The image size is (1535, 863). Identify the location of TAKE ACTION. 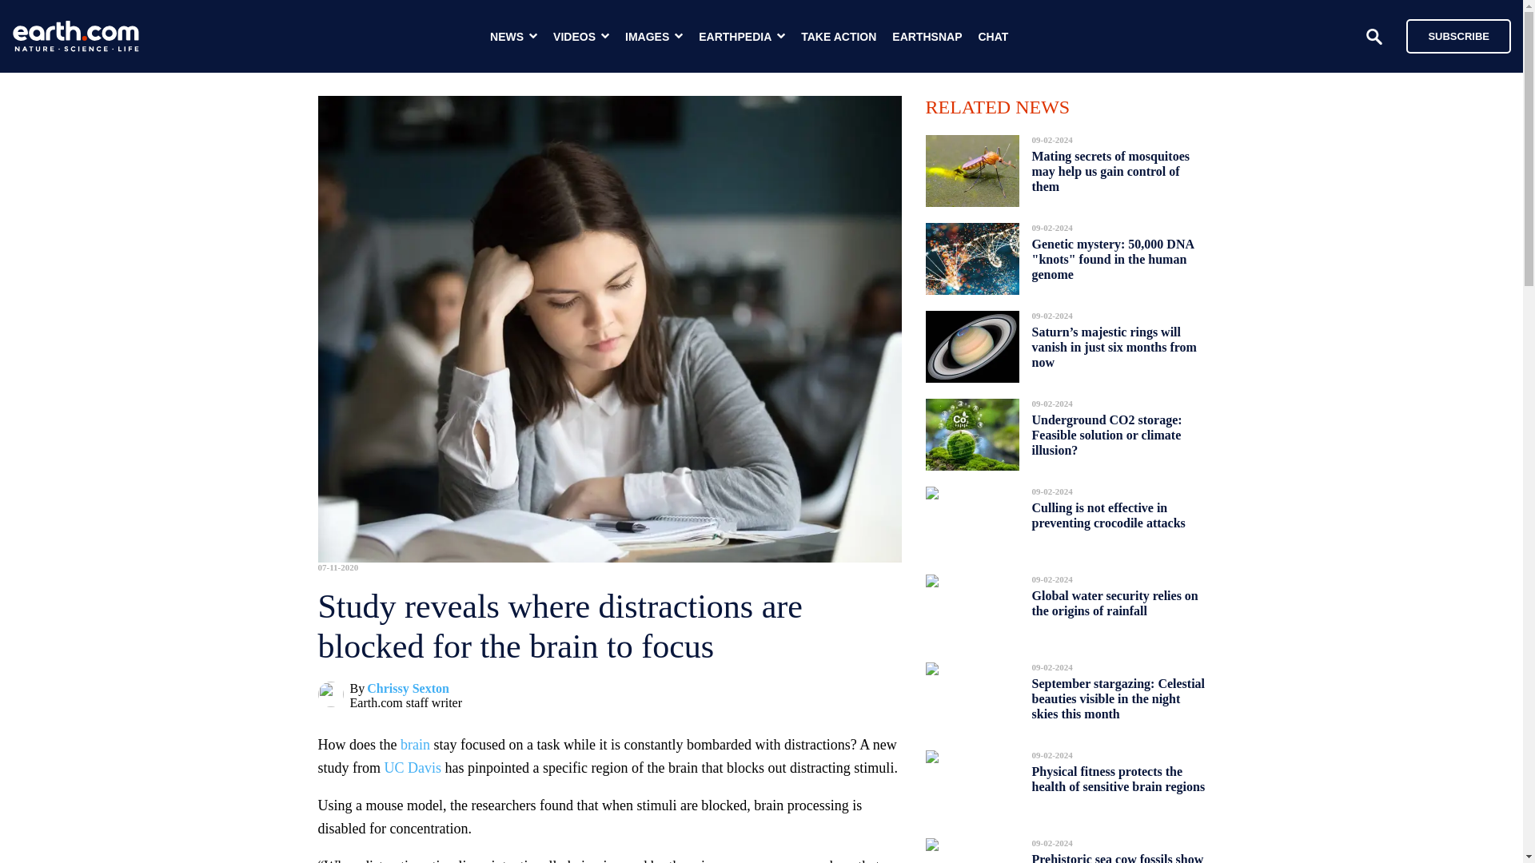
(839, 37).